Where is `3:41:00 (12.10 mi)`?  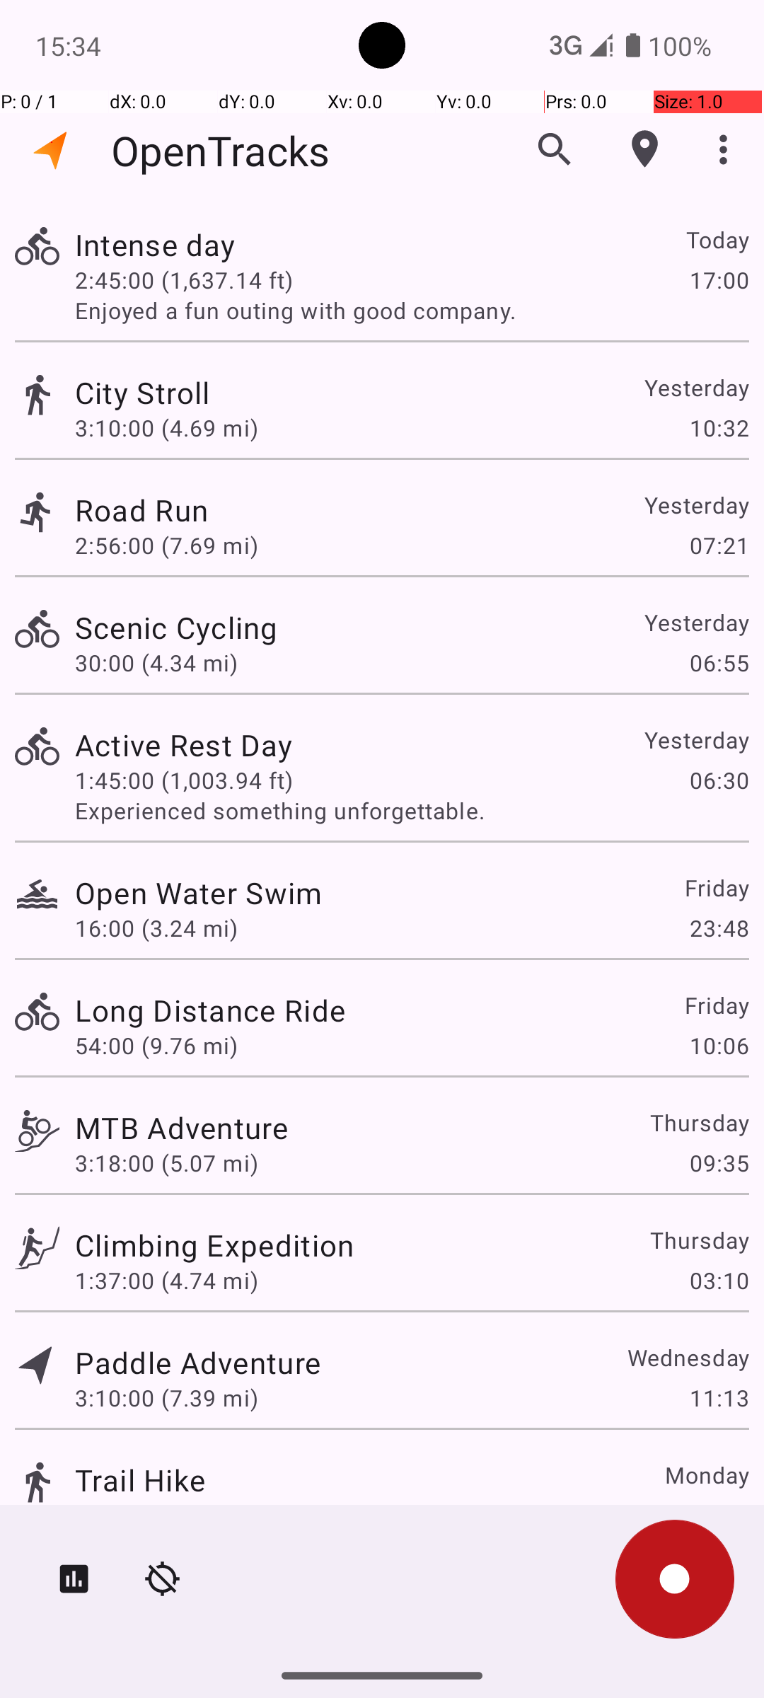
3:41:00 (12.10 mi) is located at coordinates (173, 1515).